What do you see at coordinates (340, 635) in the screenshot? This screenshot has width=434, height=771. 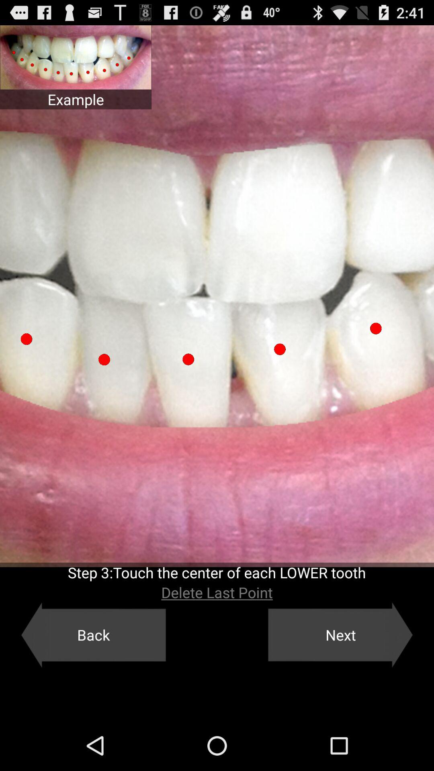 I see `choose item at the bottom right corner` at bounding box center [340, 635].